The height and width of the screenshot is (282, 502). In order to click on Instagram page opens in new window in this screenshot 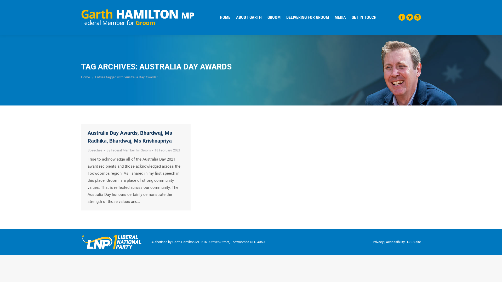, I will do `click(418, 17)`.